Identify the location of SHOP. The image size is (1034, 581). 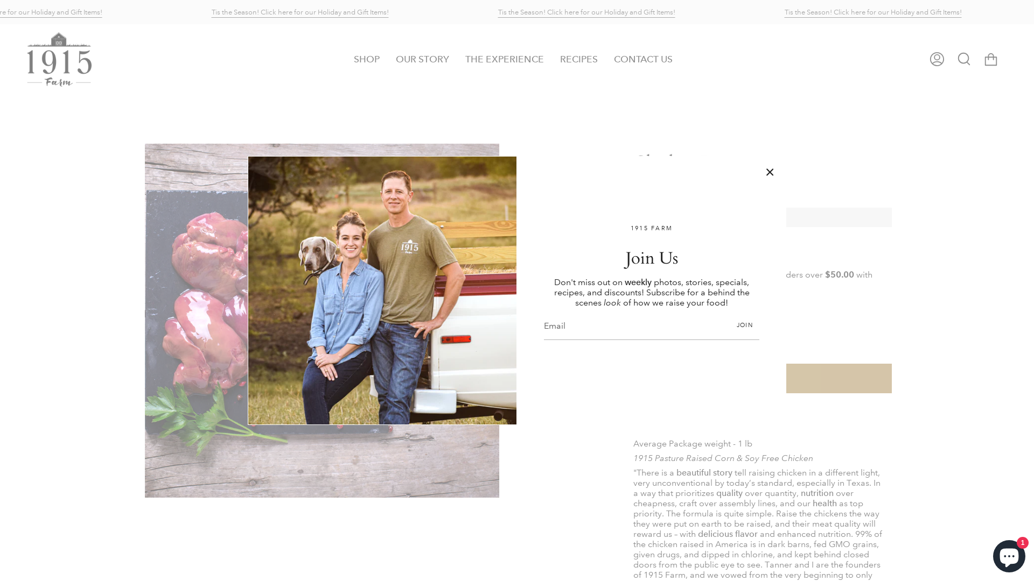
(367, 59).